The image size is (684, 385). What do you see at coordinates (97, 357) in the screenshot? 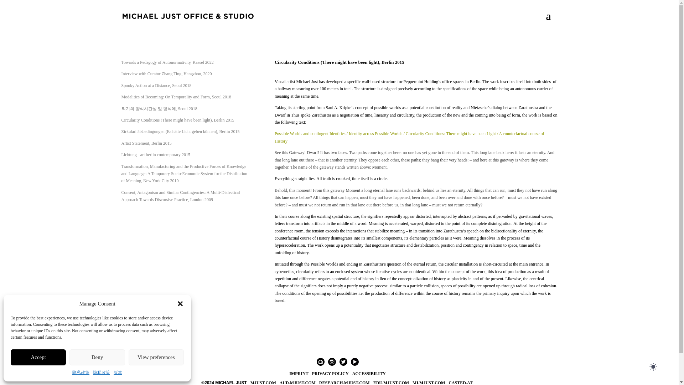
I see `Deny` at bounding box center [97, 357].